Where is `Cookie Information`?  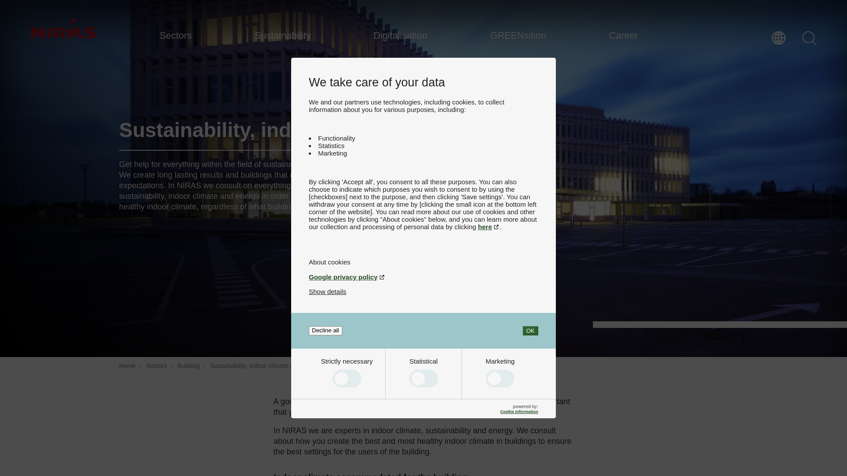
Cookie Information is located at coordinates (519, 411).